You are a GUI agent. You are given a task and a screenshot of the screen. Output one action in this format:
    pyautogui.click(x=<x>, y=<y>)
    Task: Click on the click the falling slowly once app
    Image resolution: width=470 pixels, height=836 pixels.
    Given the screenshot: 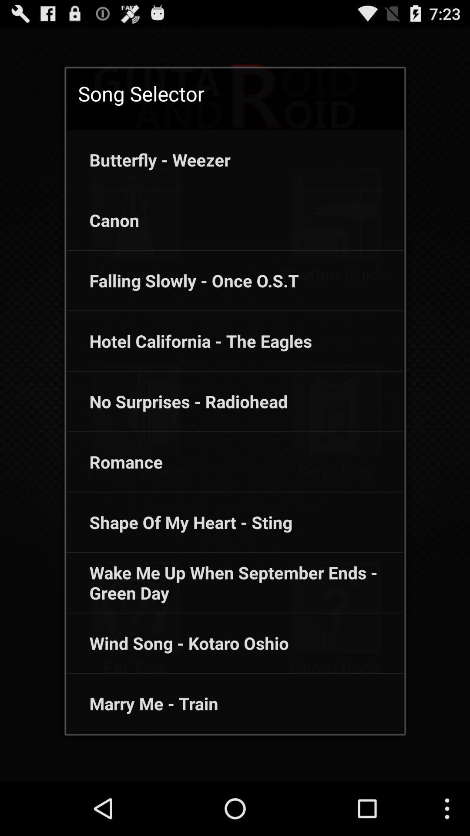 What is the action you would take?
    pyautogui.click(x=183, y=280)
    